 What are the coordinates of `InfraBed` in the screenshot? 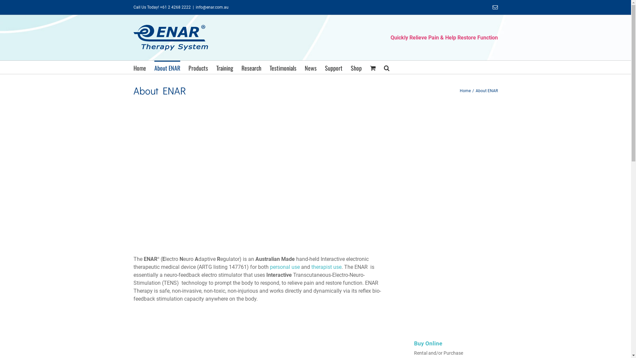 It's located at (452, 301).